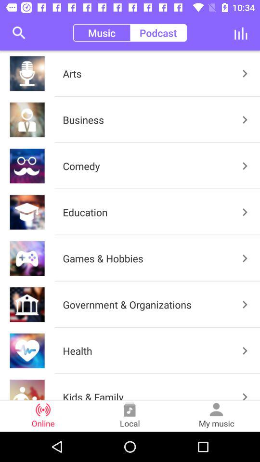  Describe the element at coordinates (217, 416) in the screenshot. I see `turn on the icon next to local` at that location.